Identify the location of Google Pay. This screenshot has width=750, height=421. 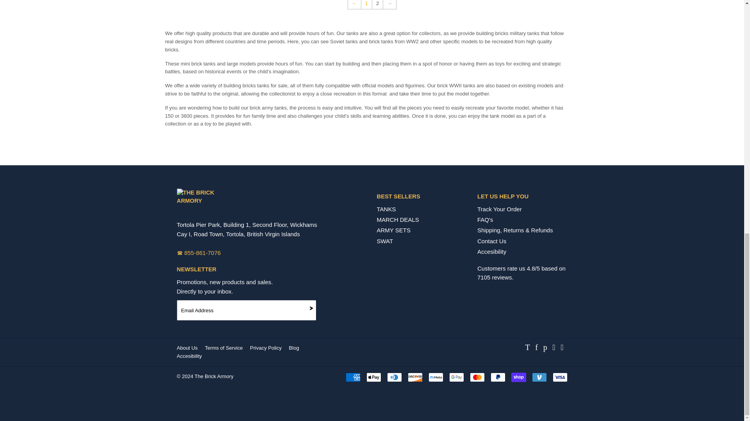
(457, 377).